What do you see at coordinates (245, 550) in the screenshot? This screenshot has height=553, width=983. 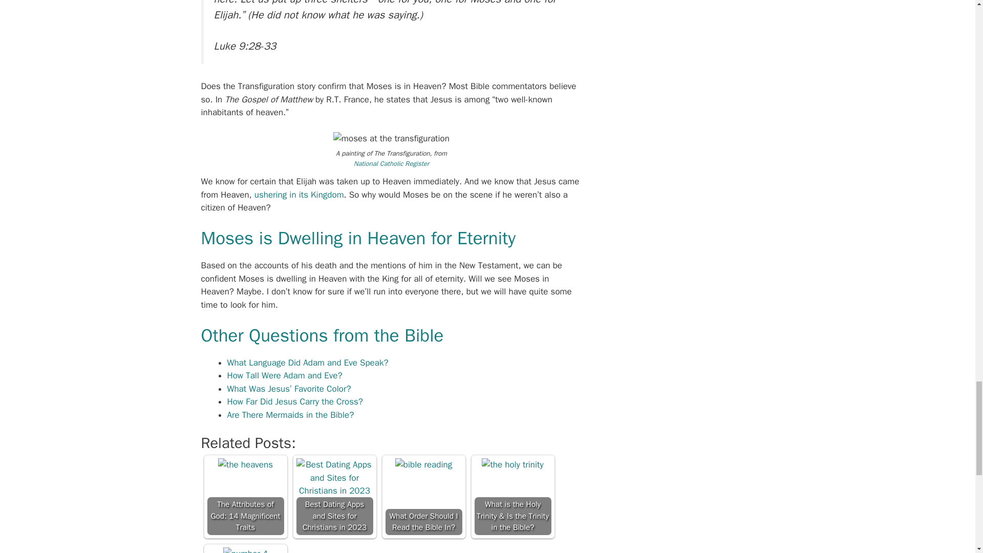 I see `What Does the Number 4 Mean in the Bible?` at bounding box center [245, 550].